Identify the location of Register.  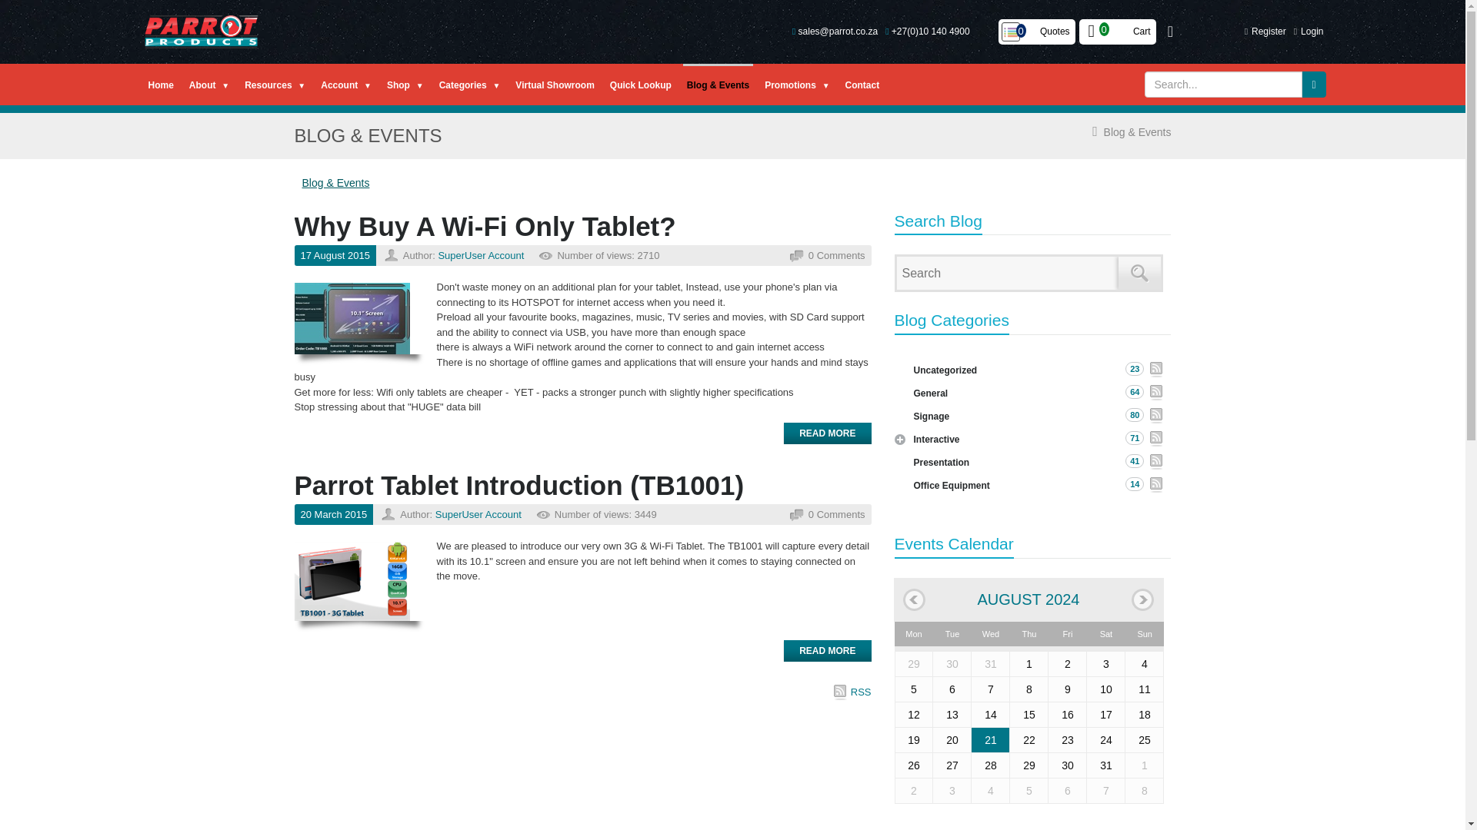
(1269, 31).